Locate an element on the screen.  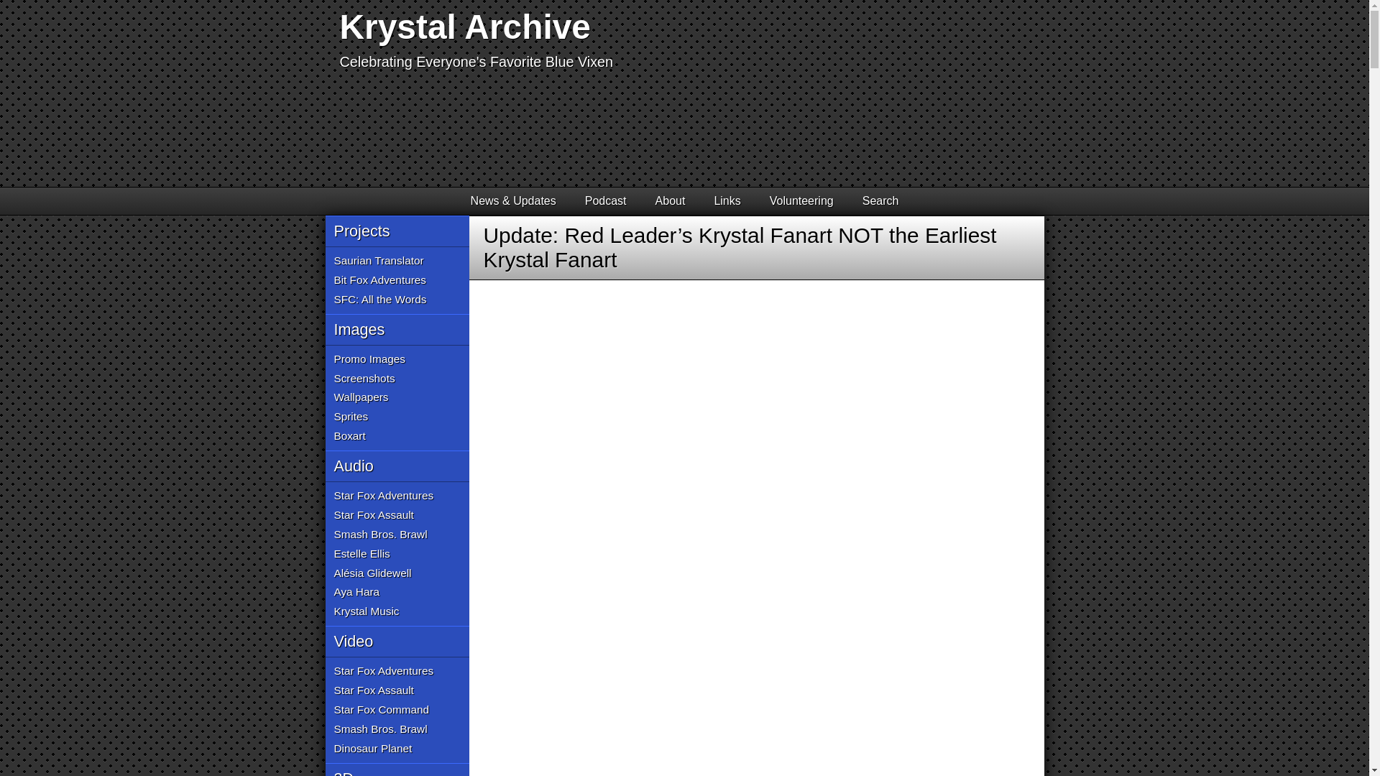
SFC: All the Words is located at coordinates (379, 300).